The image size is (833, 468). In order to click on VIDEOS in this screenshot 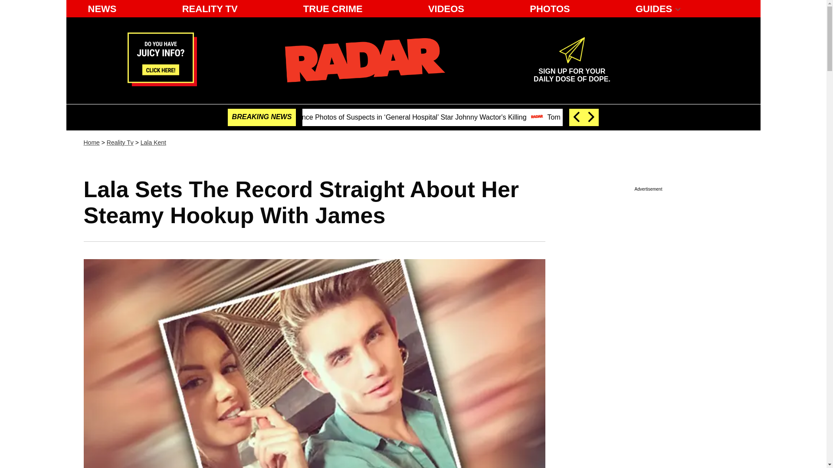, I will do `click(120, 142)`.